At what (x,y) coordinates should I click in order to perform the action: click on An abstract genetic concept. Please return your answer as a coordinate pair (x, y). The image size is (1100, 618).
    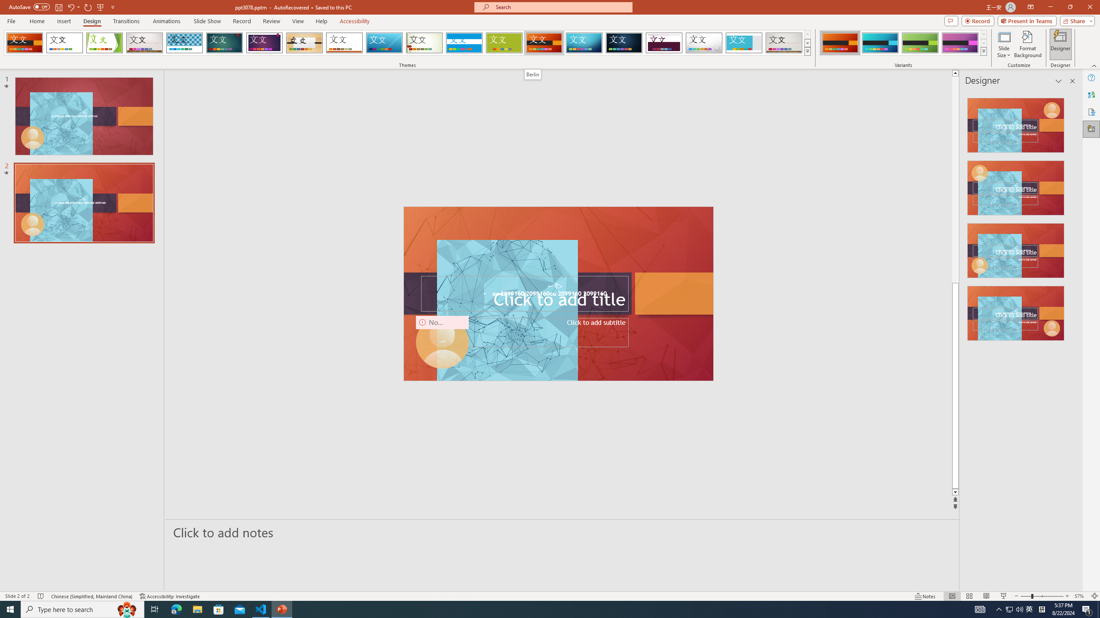
    Looking at the image, I should click on (558, 294).